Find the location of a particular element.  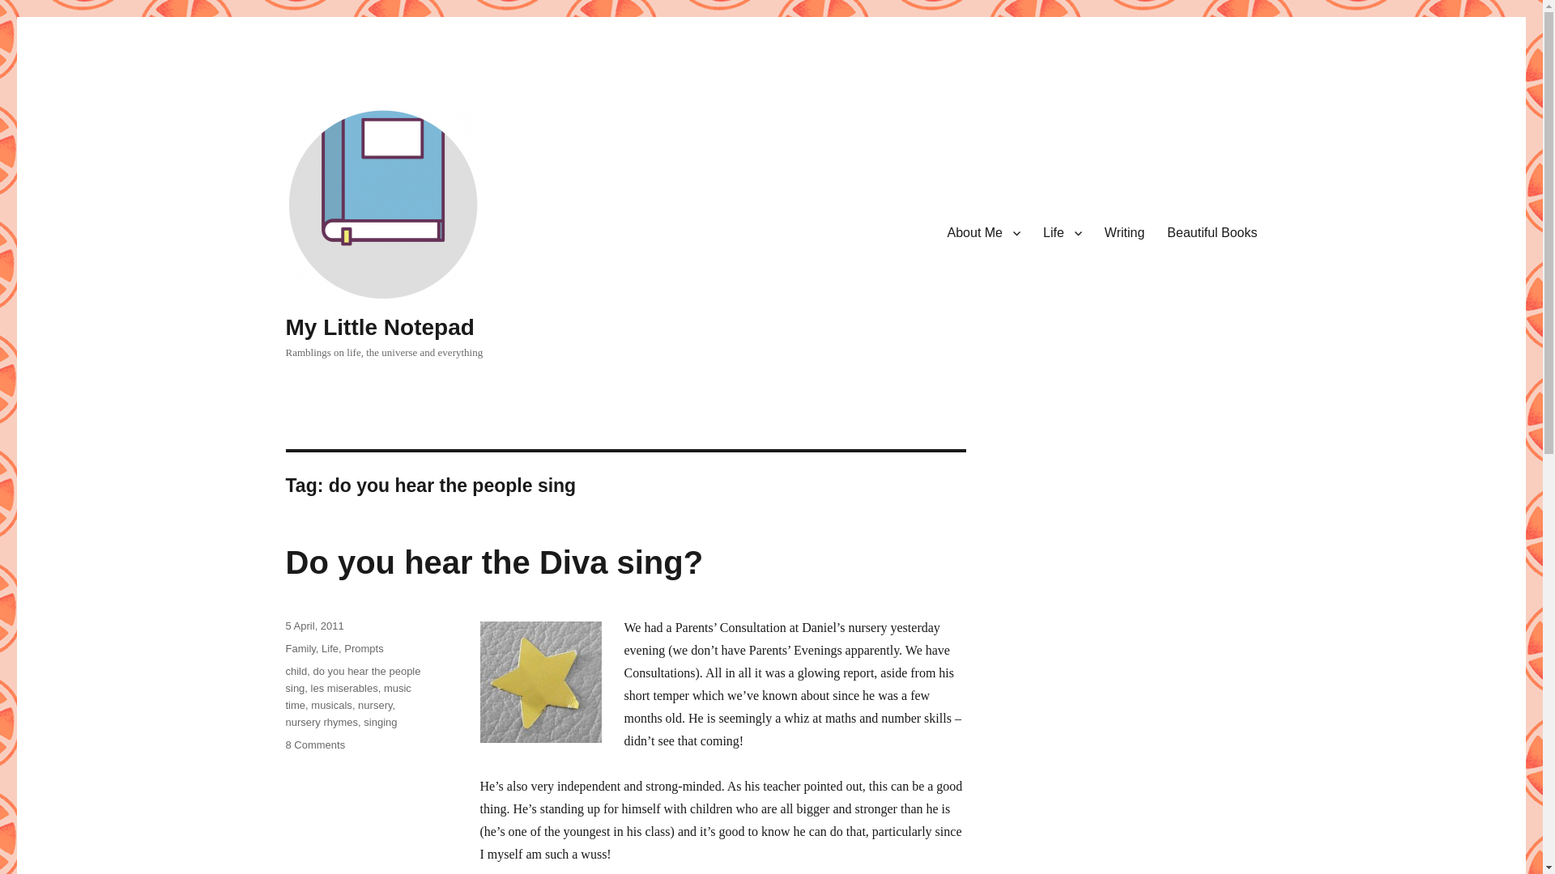

Life is located at coordinates (300, 647).